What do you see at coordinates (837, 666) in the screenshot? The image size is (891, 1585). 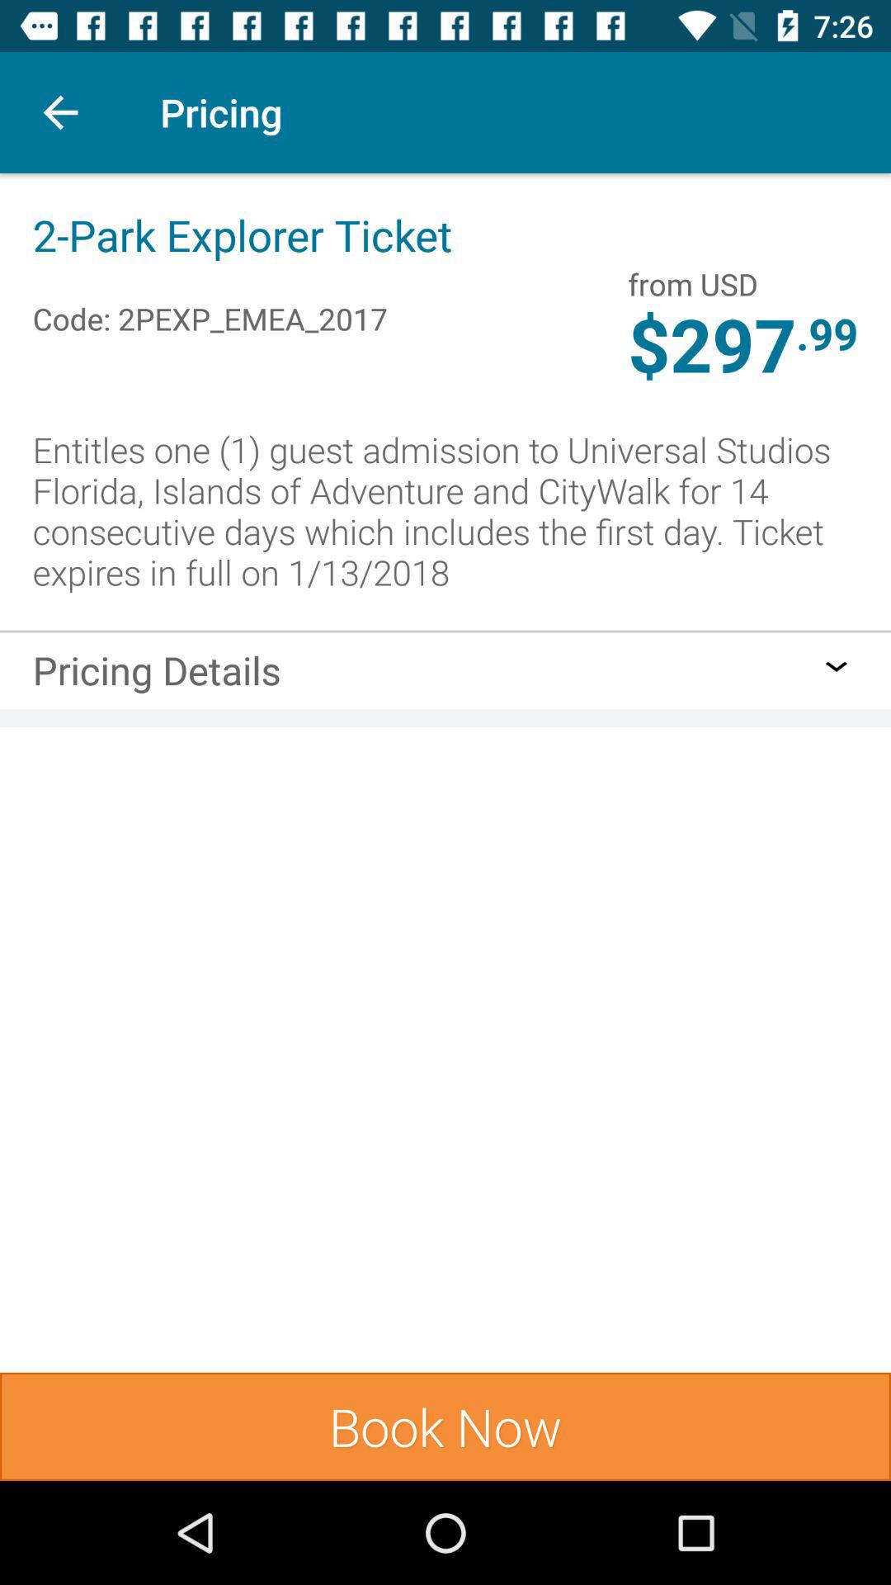 I see `open icon to the right of the pricing details item` at bounding box center [837, 666].